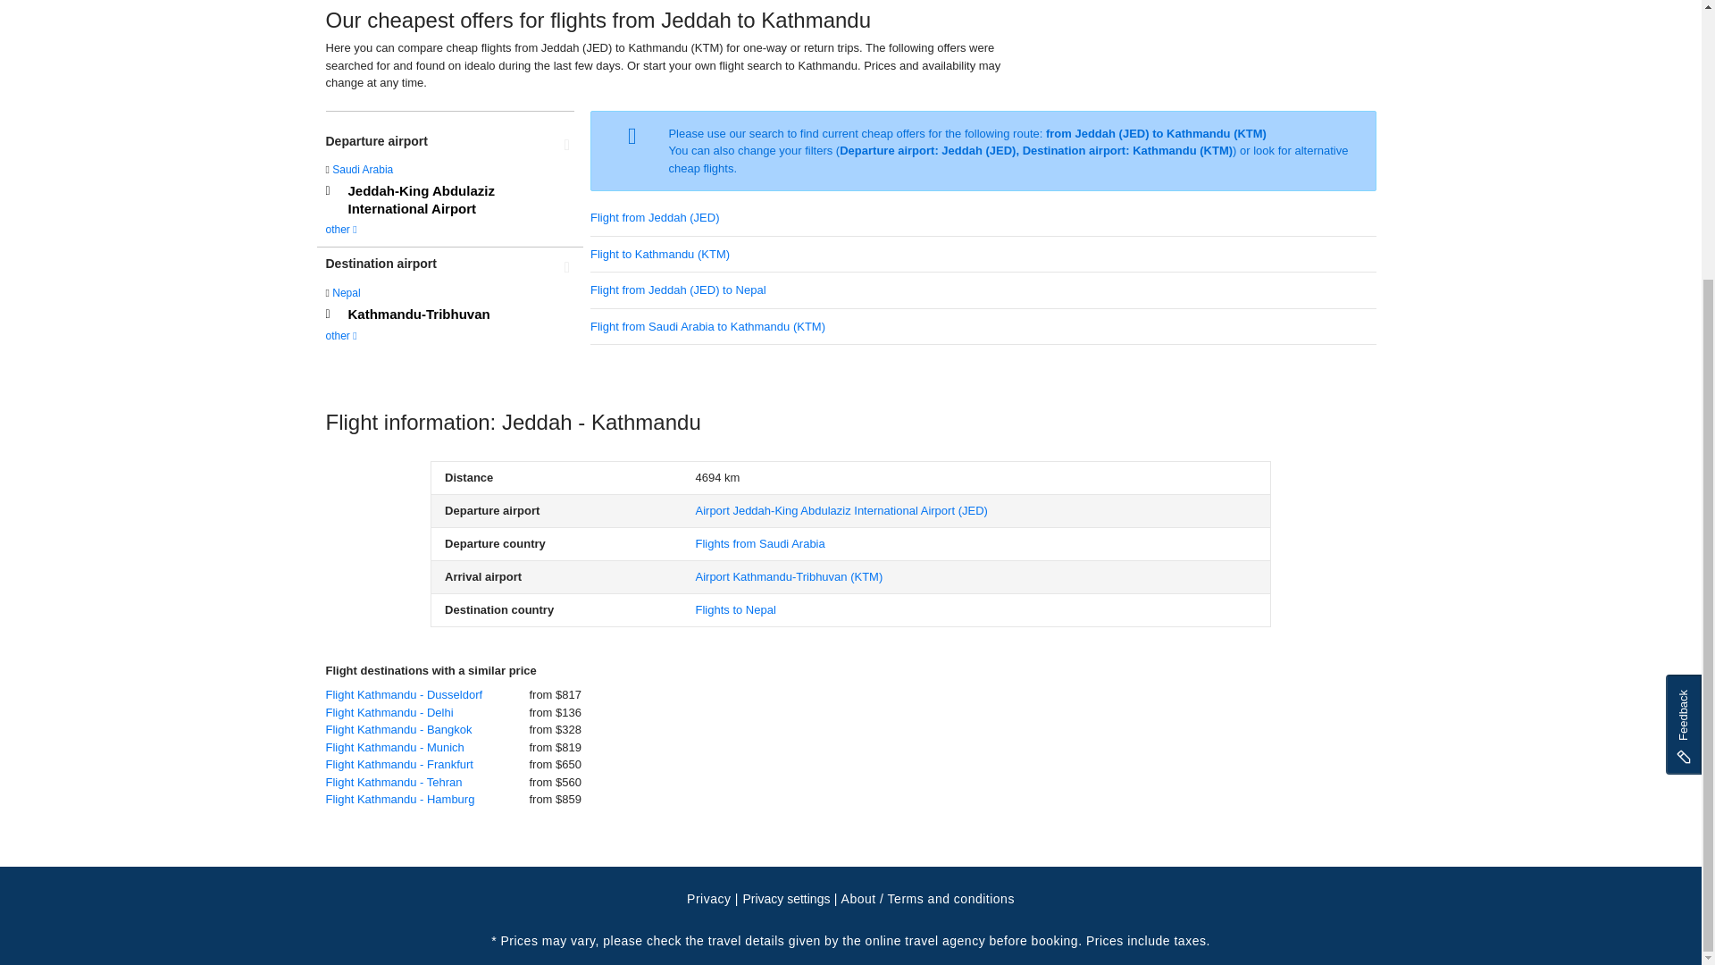 The width and height of the screenshot is (1715, 965). What do you see at coordinates (397, 783) in the screenshot?
I see `Flight Kathmandu - Tehran` at bounding box center [397, 783].